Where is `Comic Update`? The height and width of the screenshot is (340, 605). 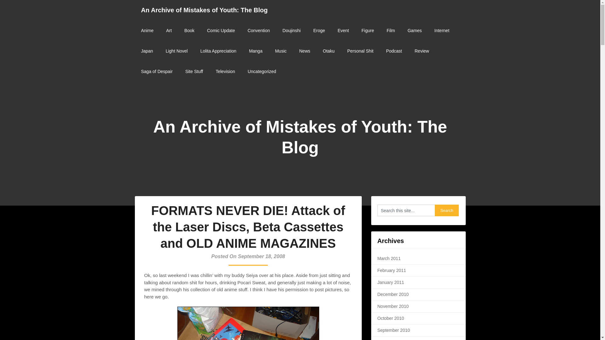
Comic Update is located at coordinates (221, 30).